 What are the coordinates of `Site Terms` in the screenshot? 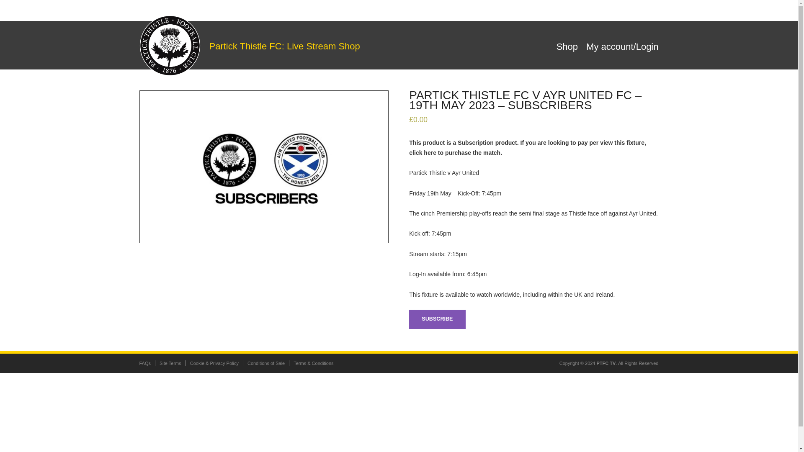 It's located at (170, 363).